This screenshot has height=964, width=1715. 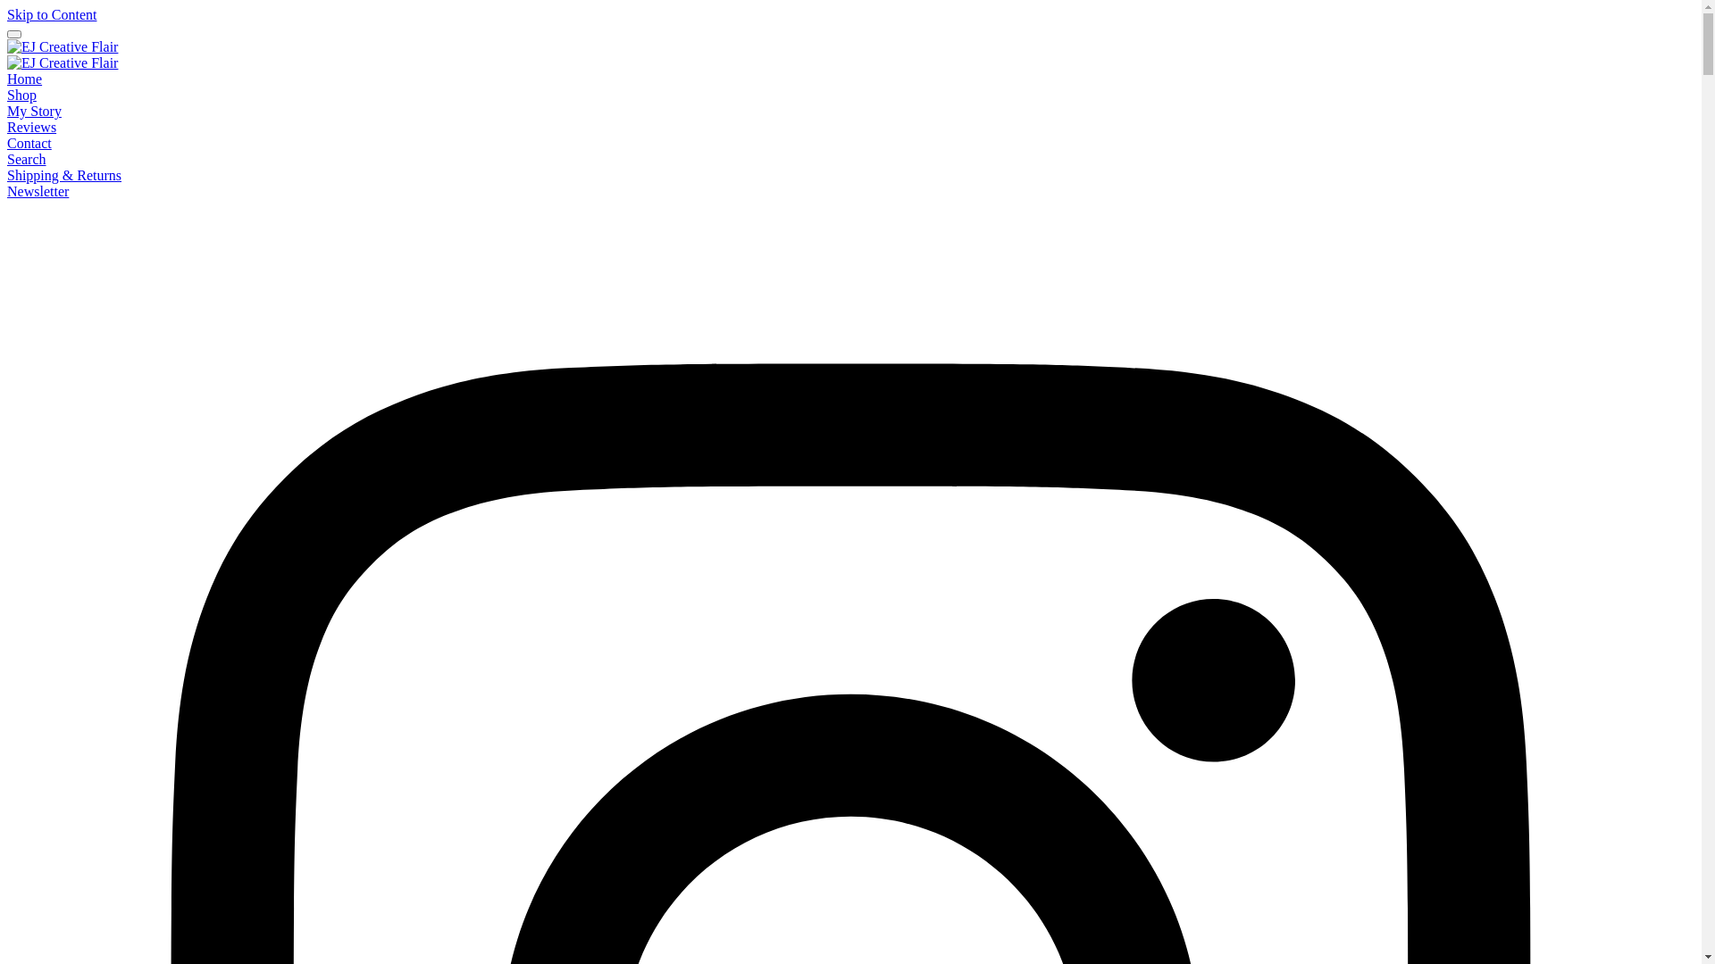 What do you see at coordinates (21, 95) in the screenshot?
I see `Shop` at bounding box center [21, 95].